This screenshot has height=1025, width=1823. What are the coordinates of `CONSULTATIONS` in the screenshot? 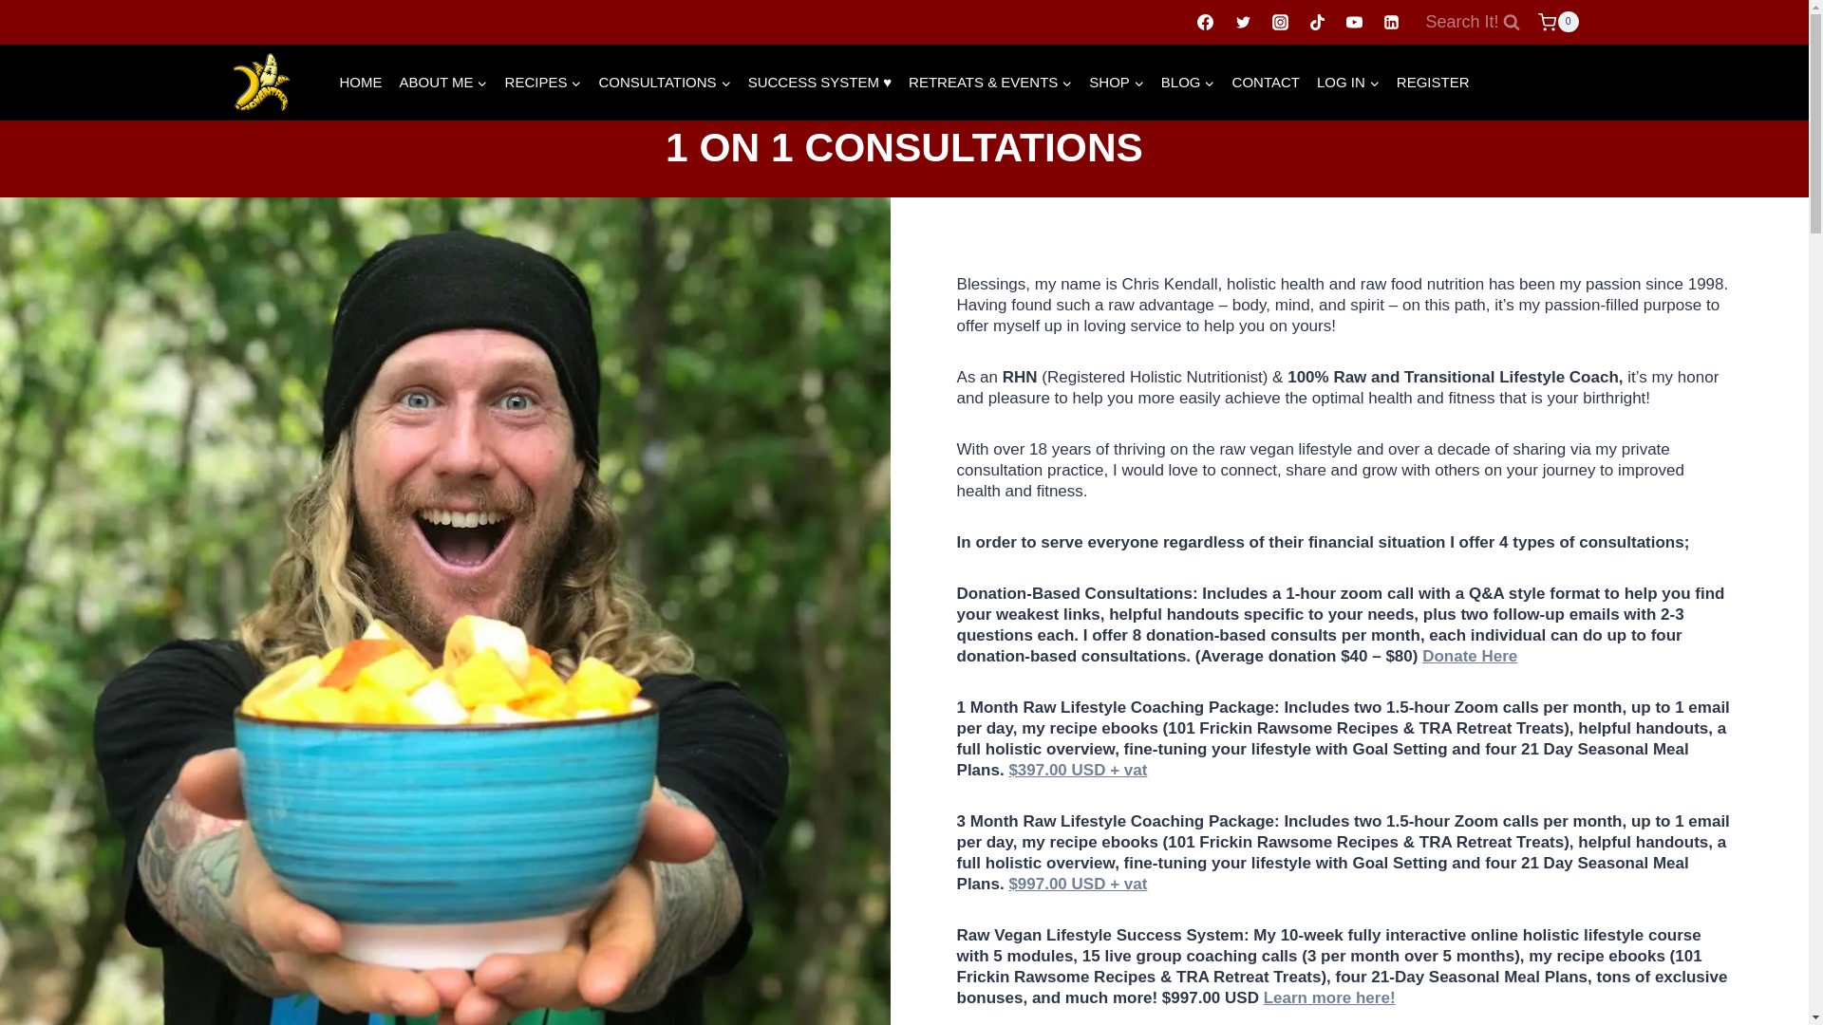 It's located at (663, 82).